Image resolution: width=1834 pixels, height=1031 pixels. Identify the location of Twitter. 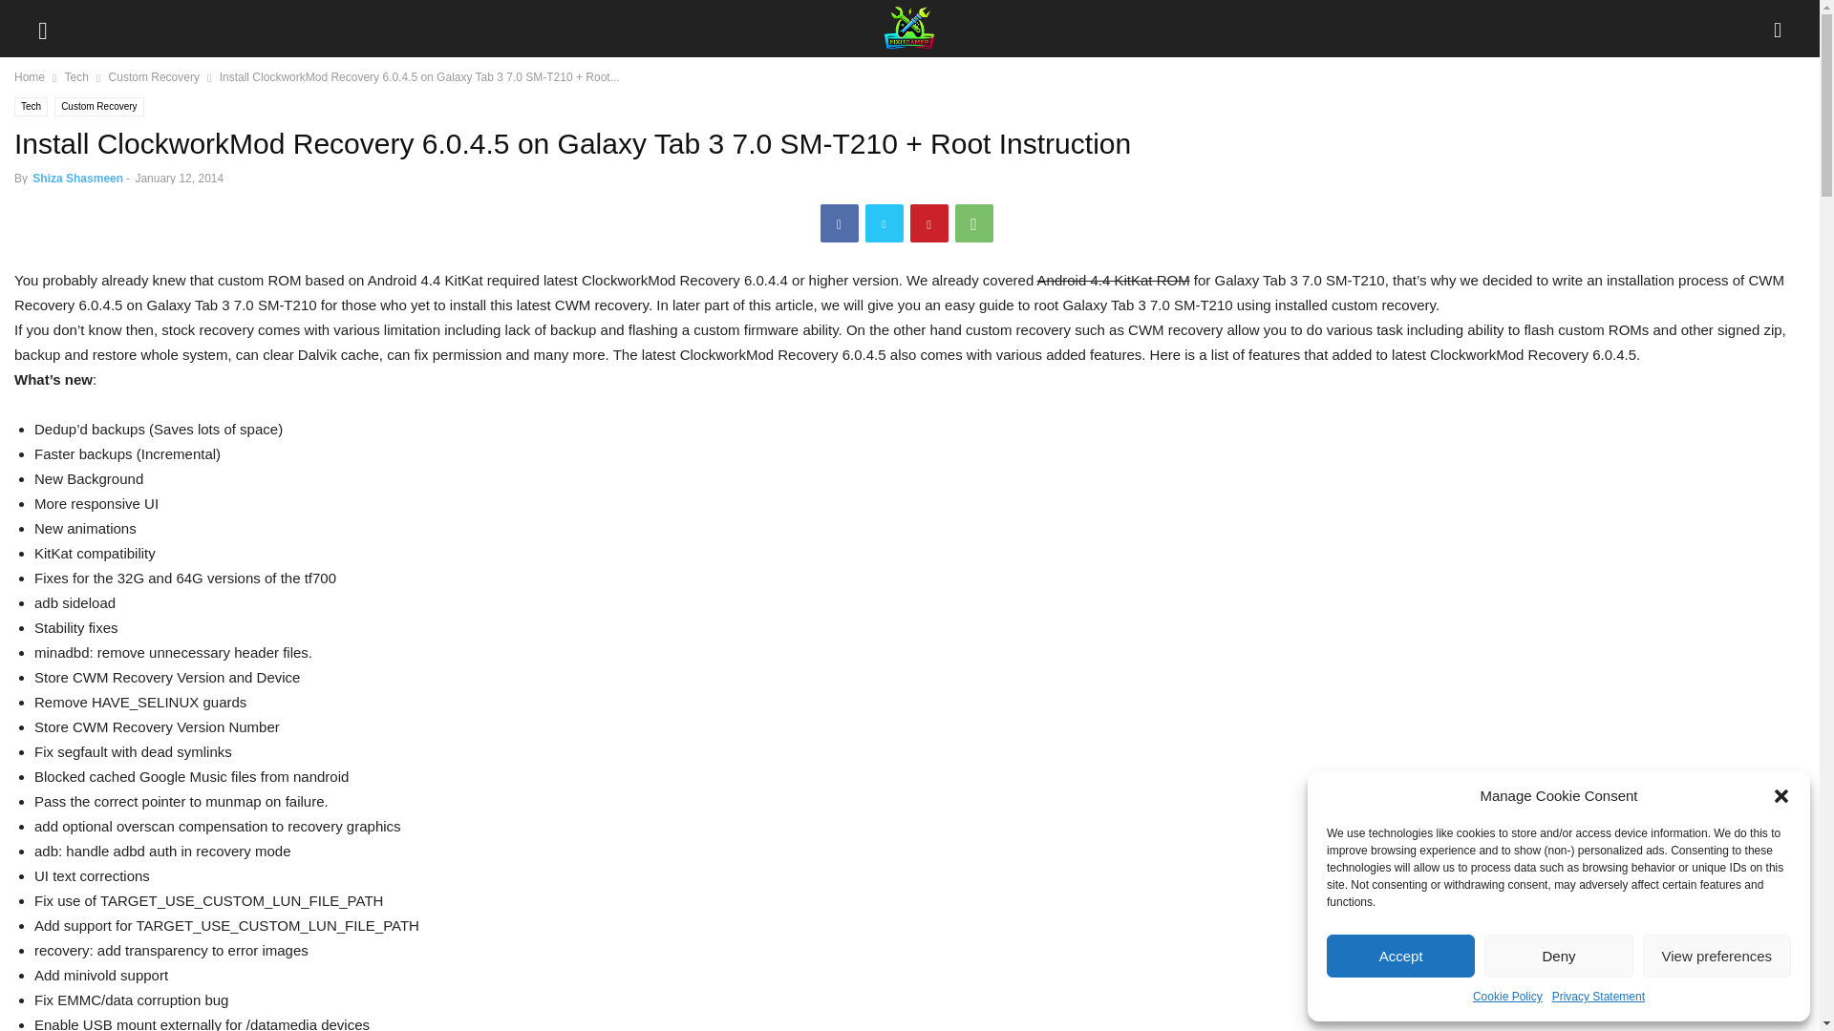
(885, 222).